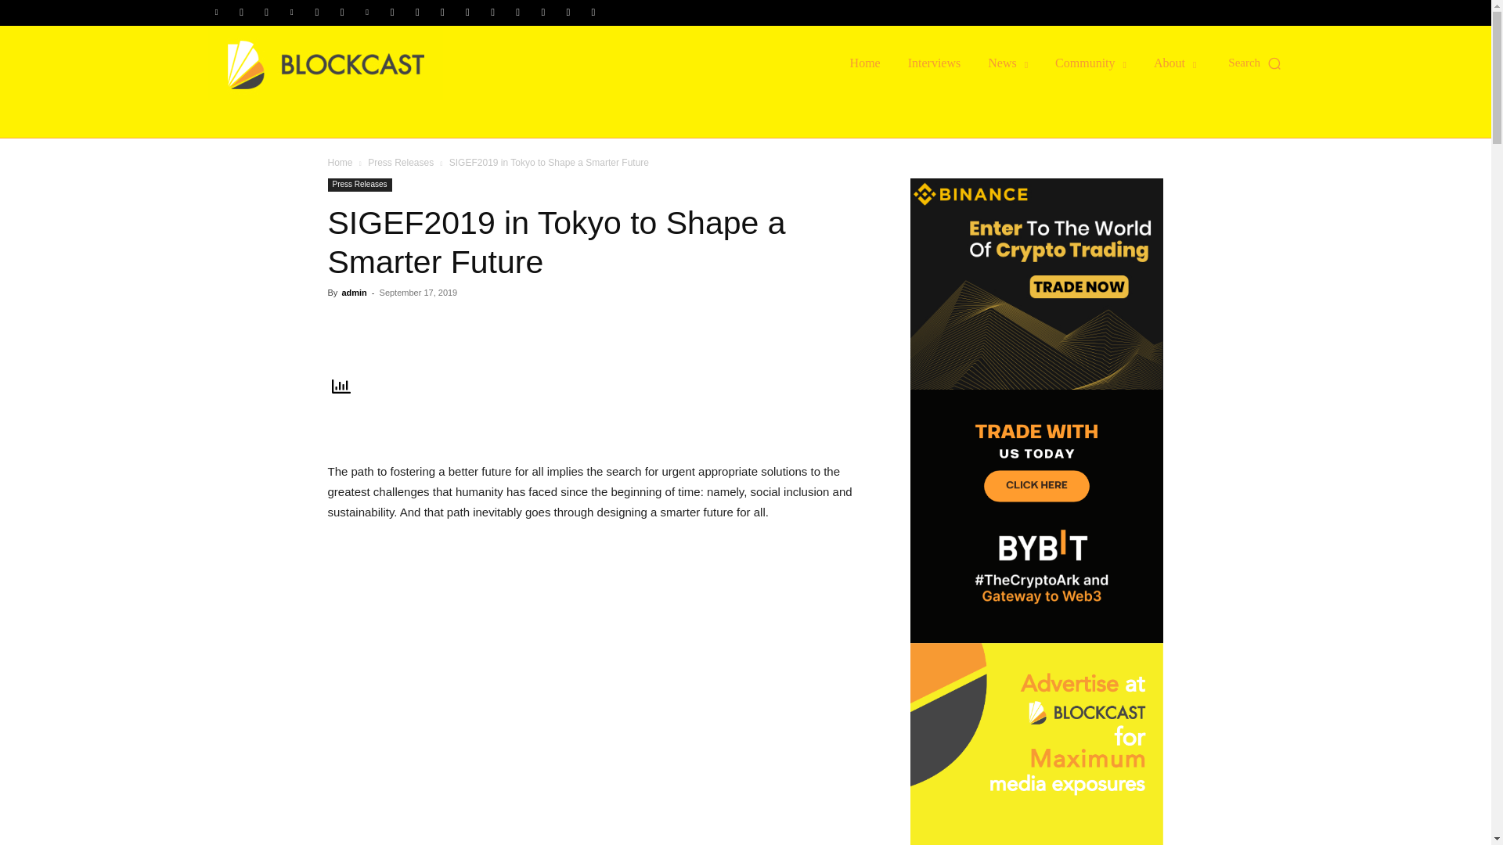  Describe the element at coordinates (467, 13) in the screenshot. I see `Tumblr` at that location.